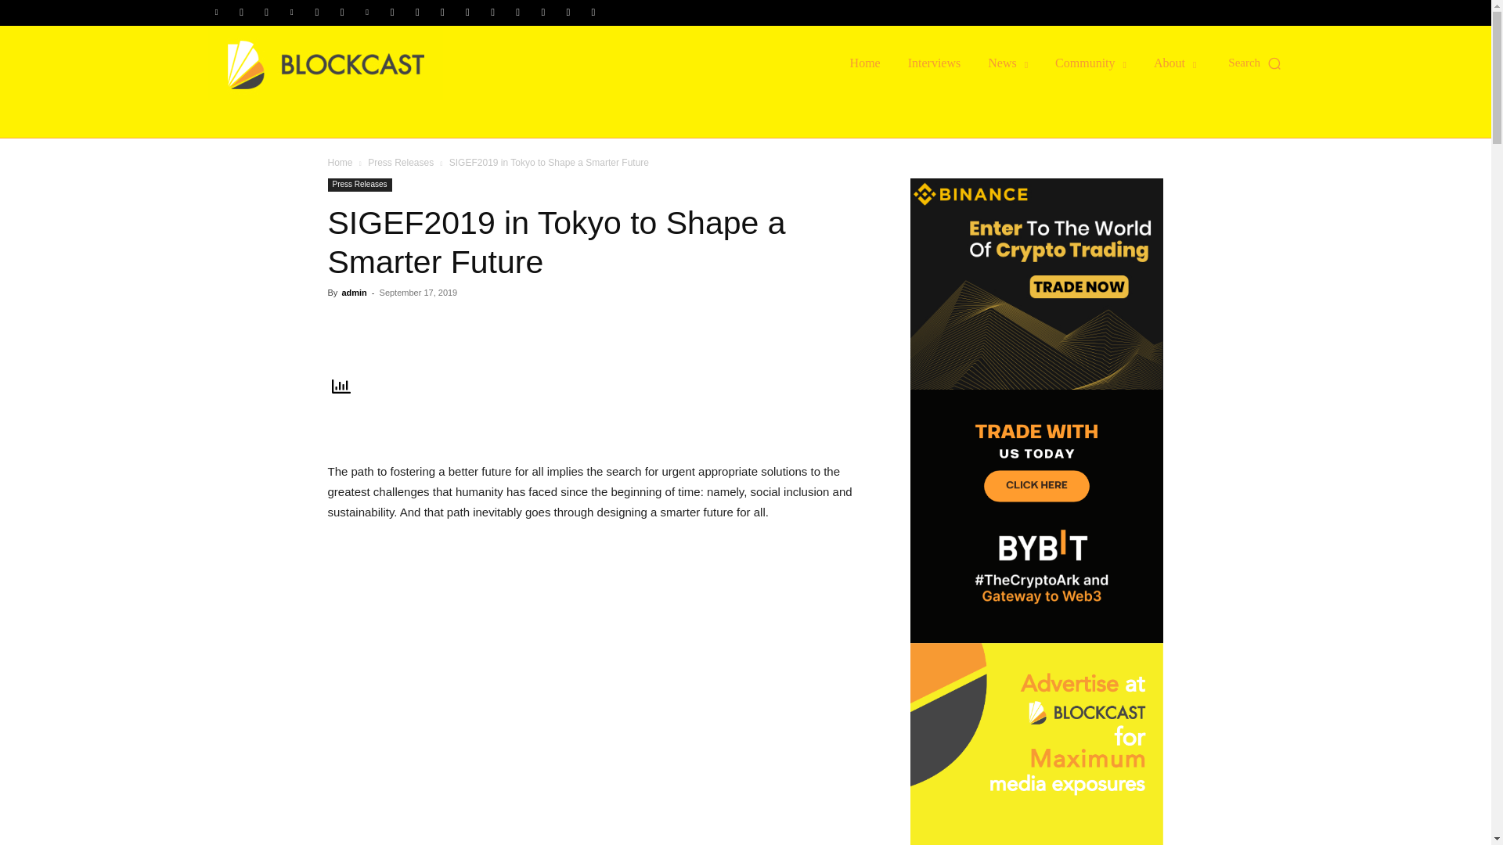  Describe the element at coordinates (467, 13) in the screenshot. I see `Tumblr` at that location.